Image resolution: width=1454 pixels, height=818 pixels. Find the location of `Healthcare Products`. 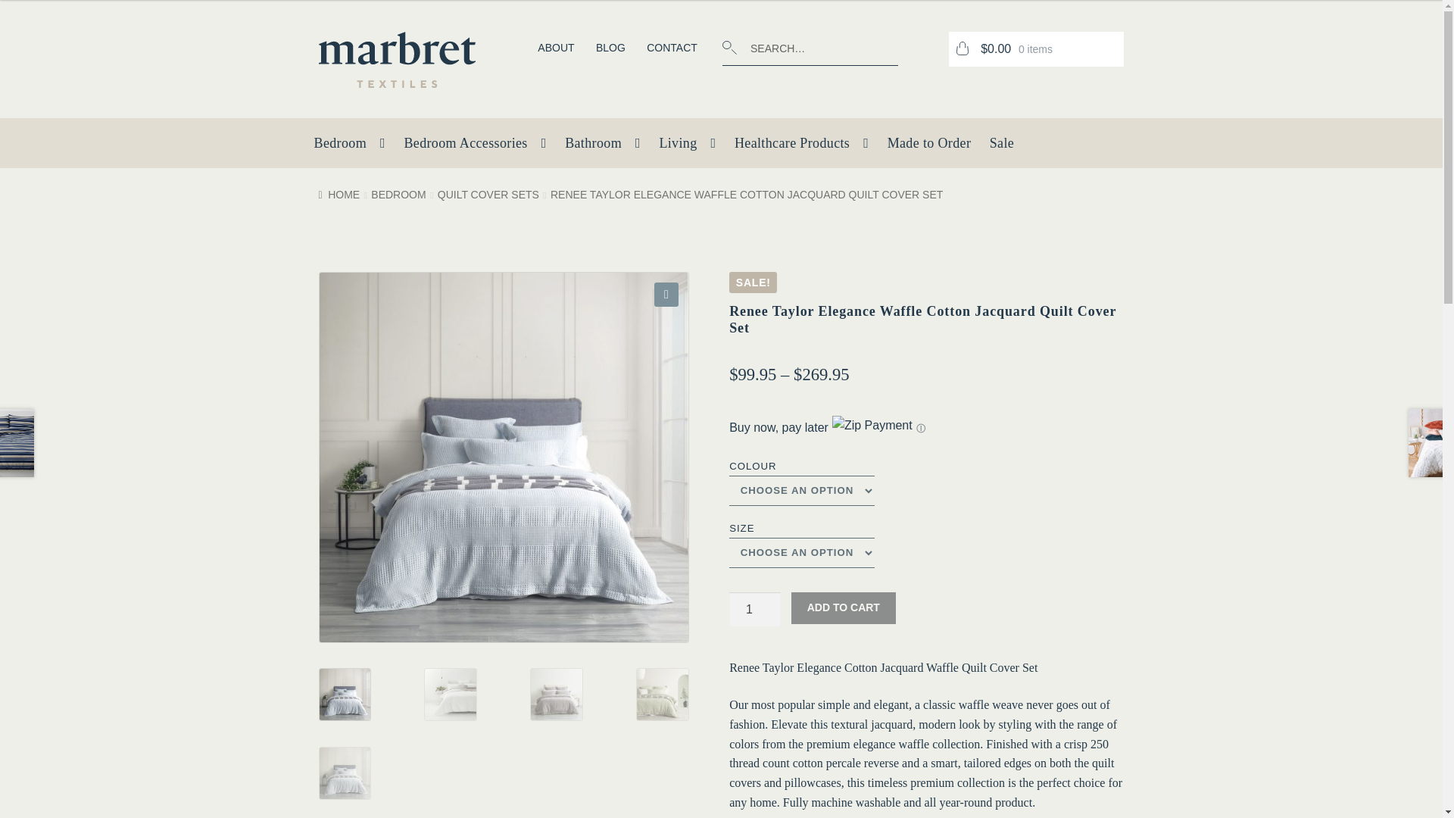

Healthcare Products is located at coordinates (801, 147).